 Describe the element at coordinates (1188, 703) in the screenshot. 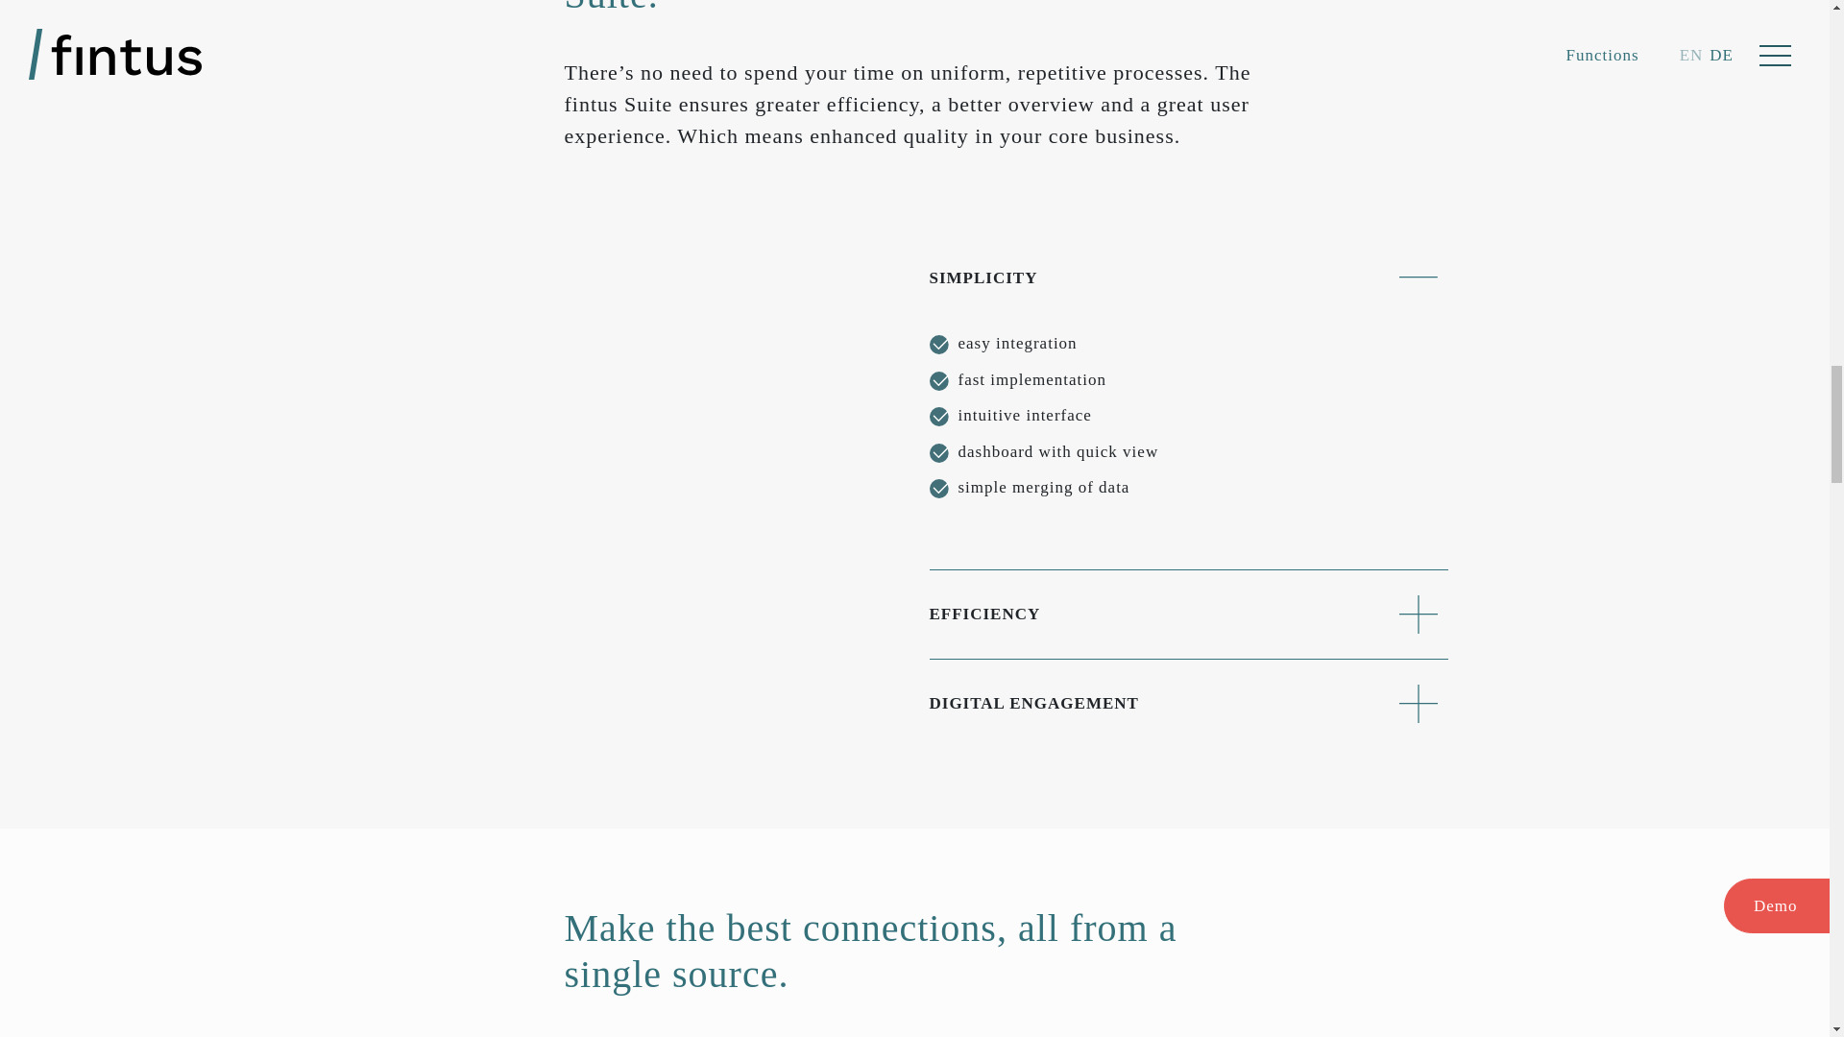

I see `DIGITAL ENGAGEMENT` at that location.